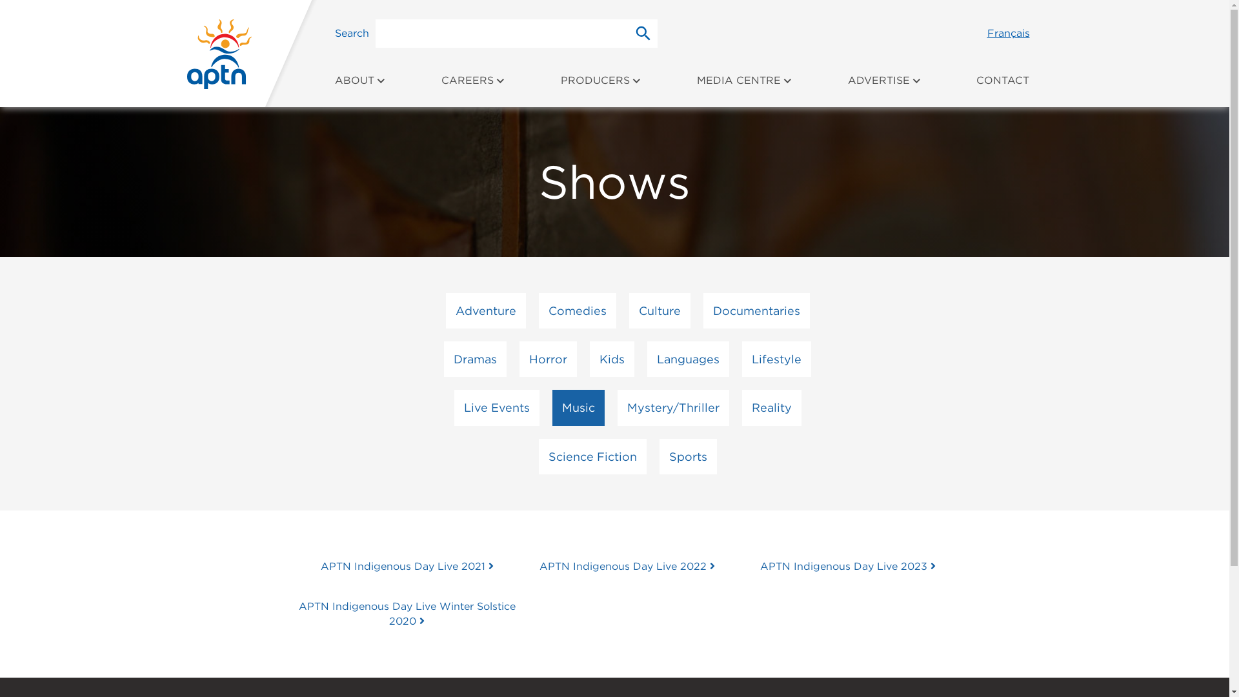 The image size is (1239, 697). Describe the element at coordinates (777, 359) in the screenshot. I see `Lifestyle` at that location.